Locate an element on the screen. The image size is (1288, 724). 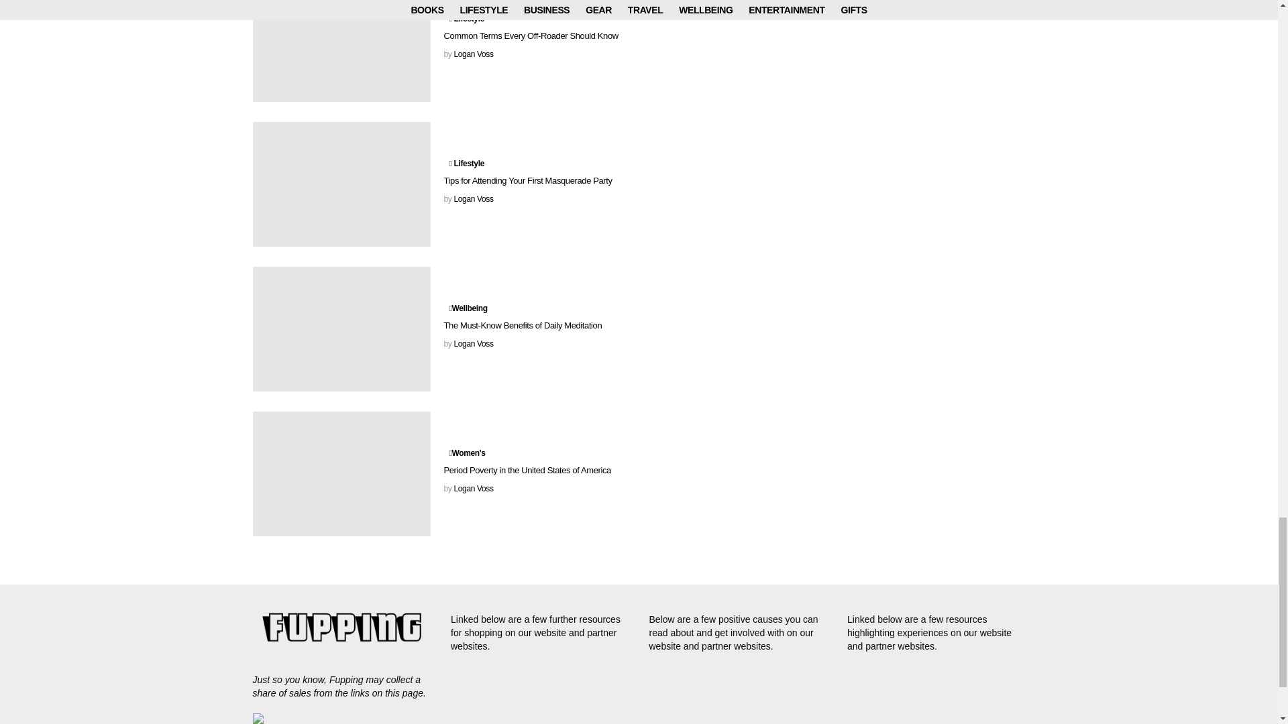
Posts by Logan Voss is located at coordinates (473, 54).